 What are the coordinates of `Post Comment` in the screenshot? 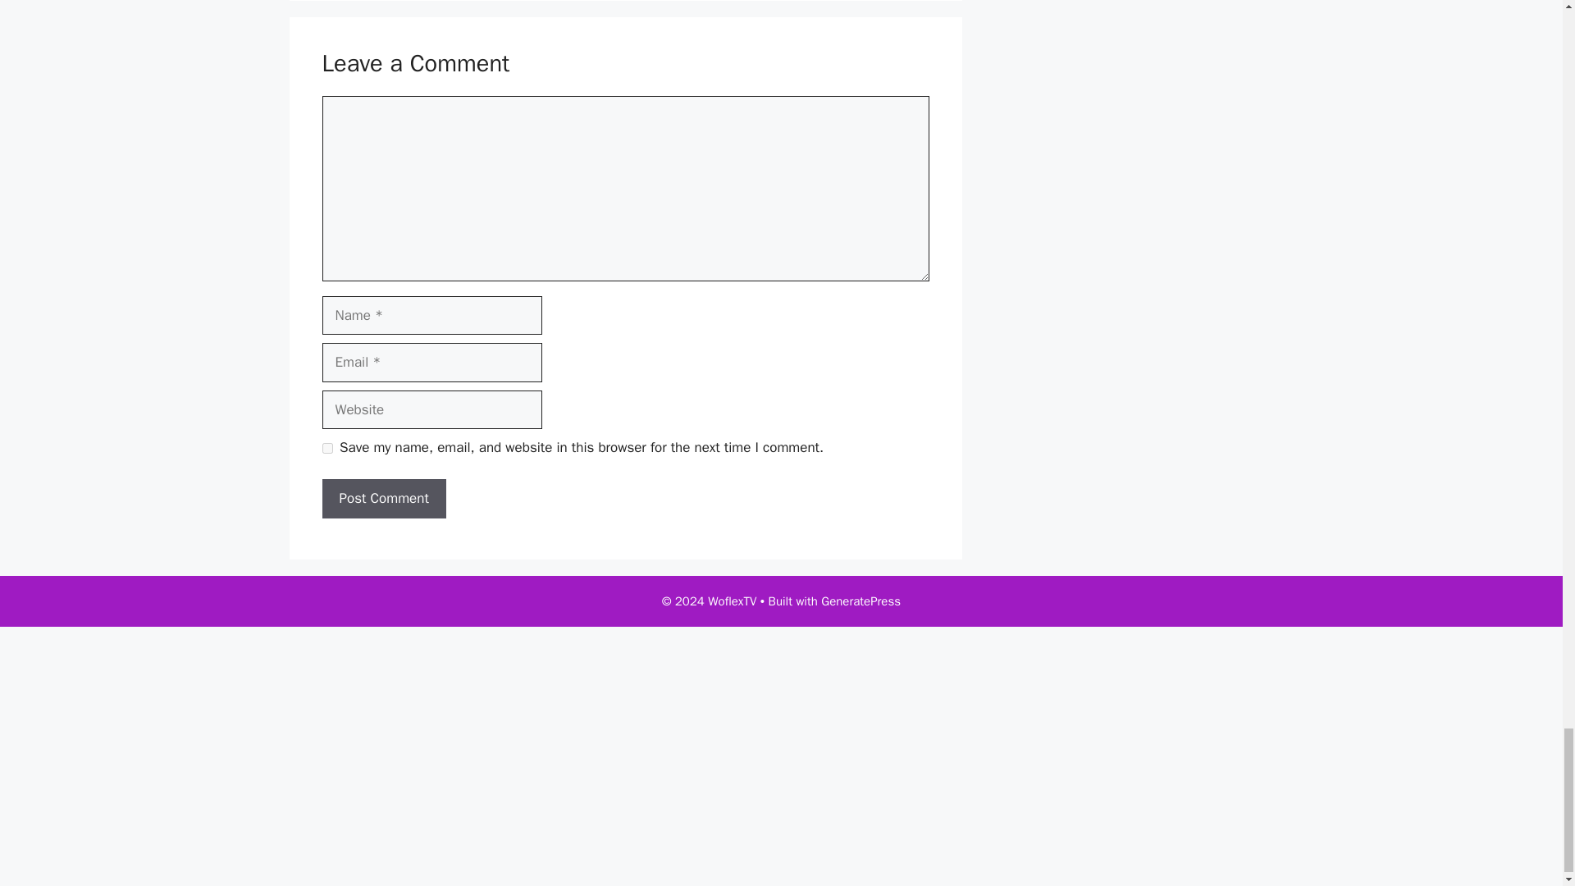 It's located at (383, 499).